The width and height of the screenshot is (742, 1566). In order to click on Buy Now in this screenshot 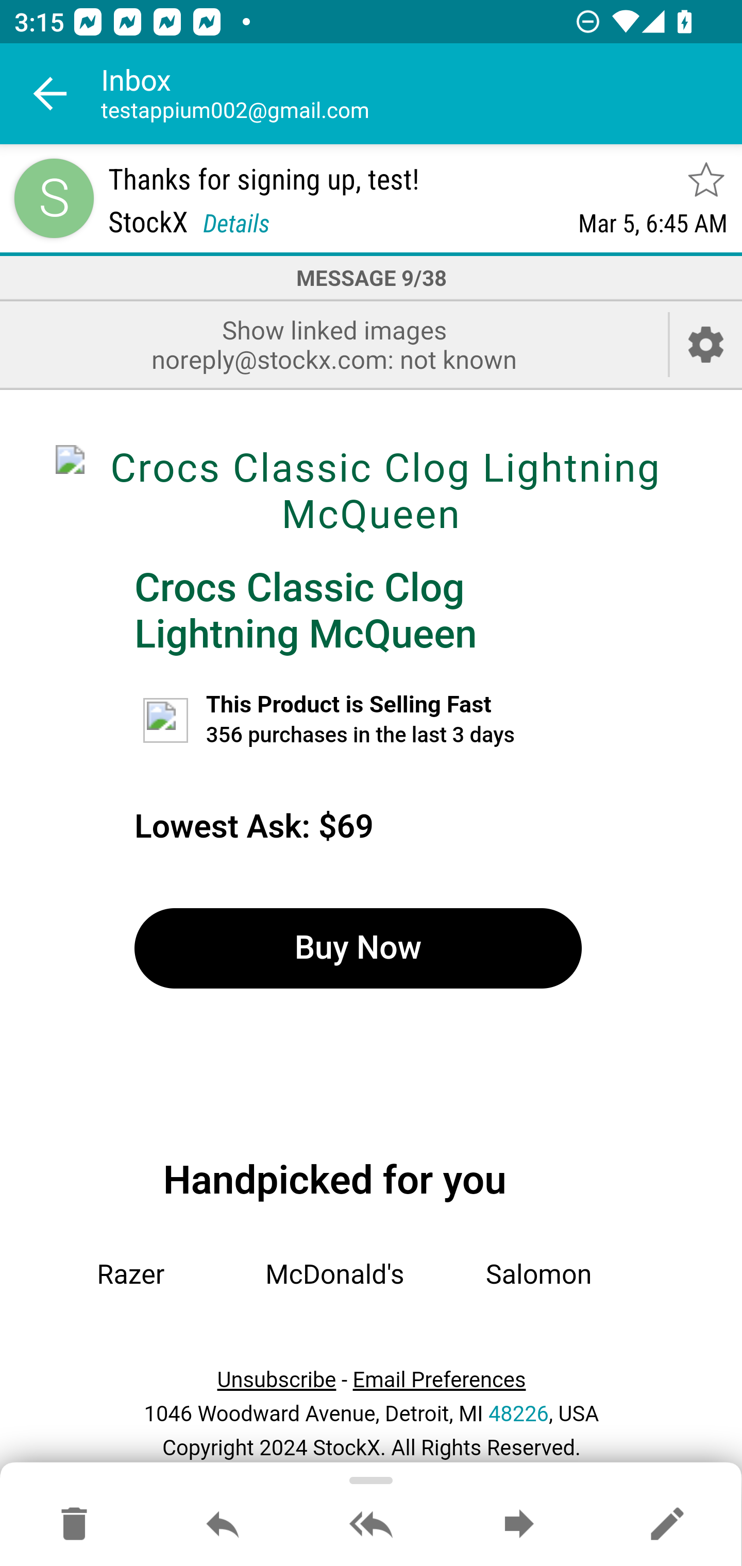, I will do `click(358, 948)`.